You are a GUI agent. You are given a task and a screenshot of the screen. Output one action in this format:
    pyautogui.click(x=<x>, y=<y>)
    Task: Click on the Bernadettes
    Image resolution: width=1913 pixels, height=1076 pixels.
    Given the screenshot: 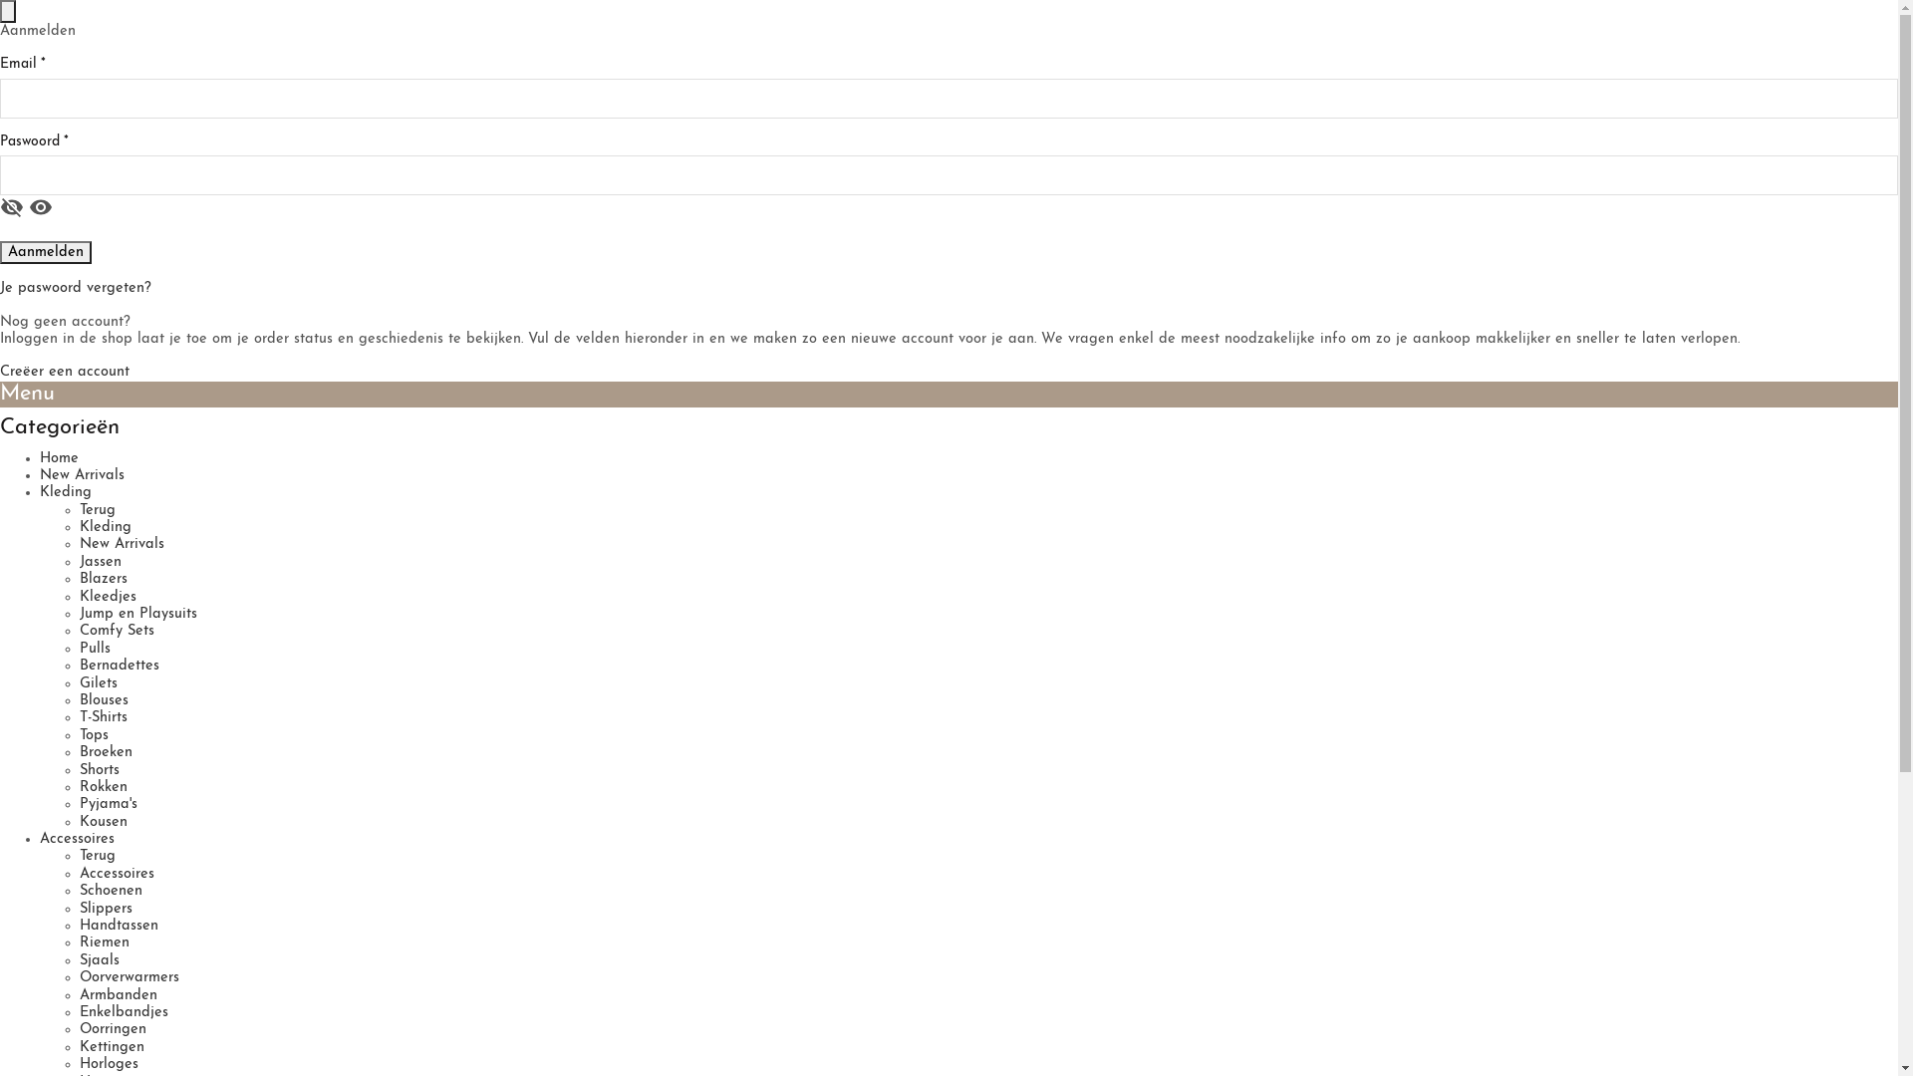 What is the action you would take?
    pyautogui.click(x=120, y=666)
    